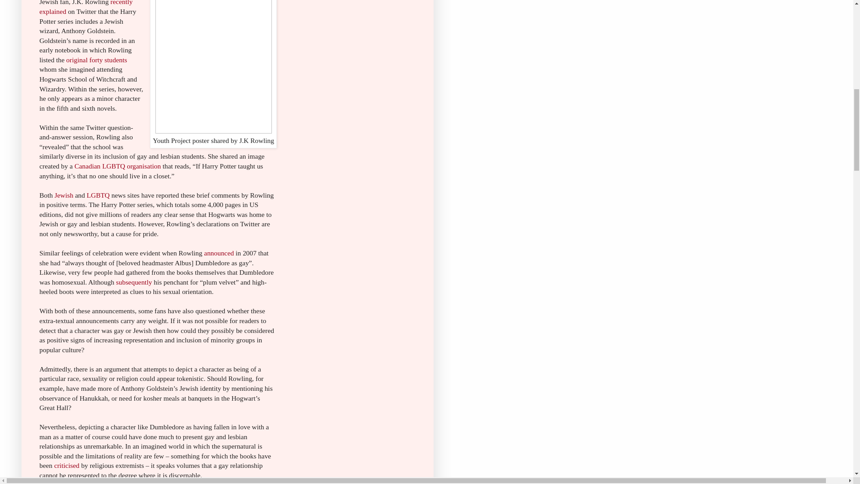 Image resolution: width=860 pixels, height=484 pixels. Describe the element at coordinates (134, 282) in the screenshot. I see `subsequently` at that location.